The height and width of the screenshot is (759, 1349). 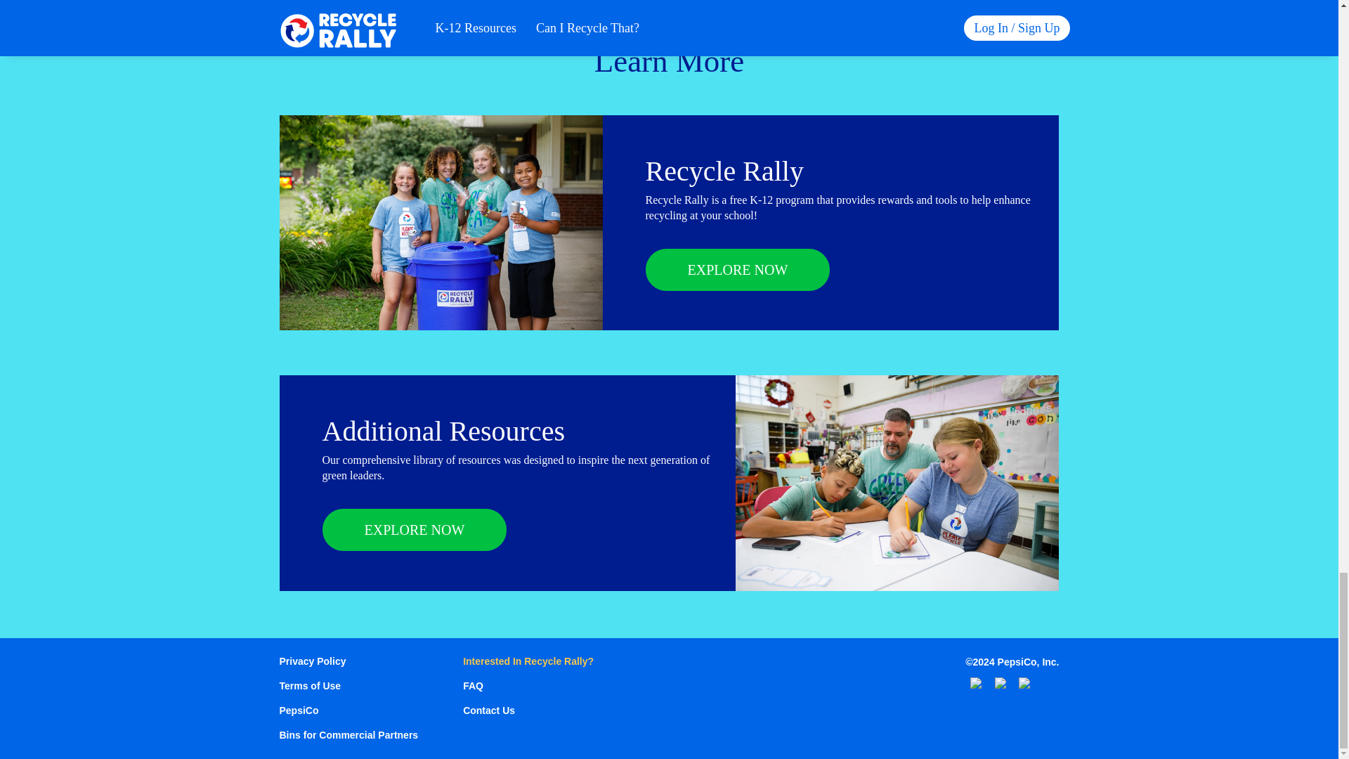 What do you see at coordinates (415, 530) in the screenshot?
I see `EXPLORE NOW` at bounding box center [415, 530].